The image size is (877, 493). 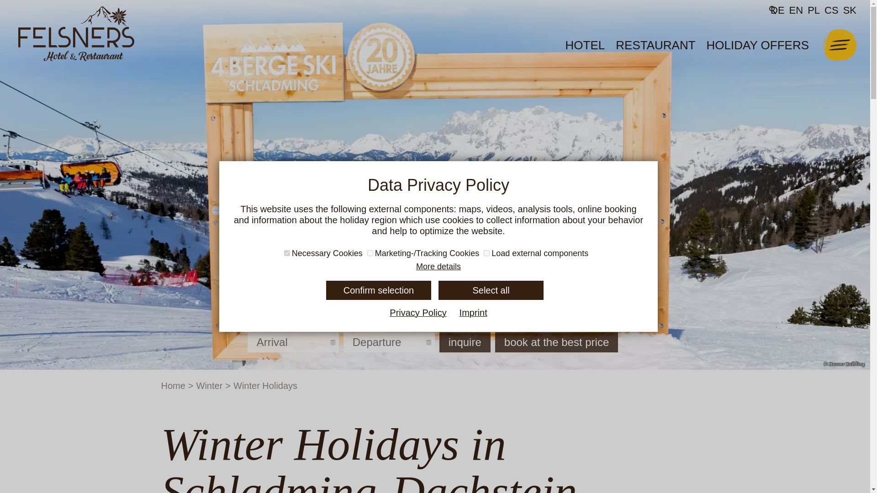 I want to click on RESTAURANT, so click(x=655, y=45).